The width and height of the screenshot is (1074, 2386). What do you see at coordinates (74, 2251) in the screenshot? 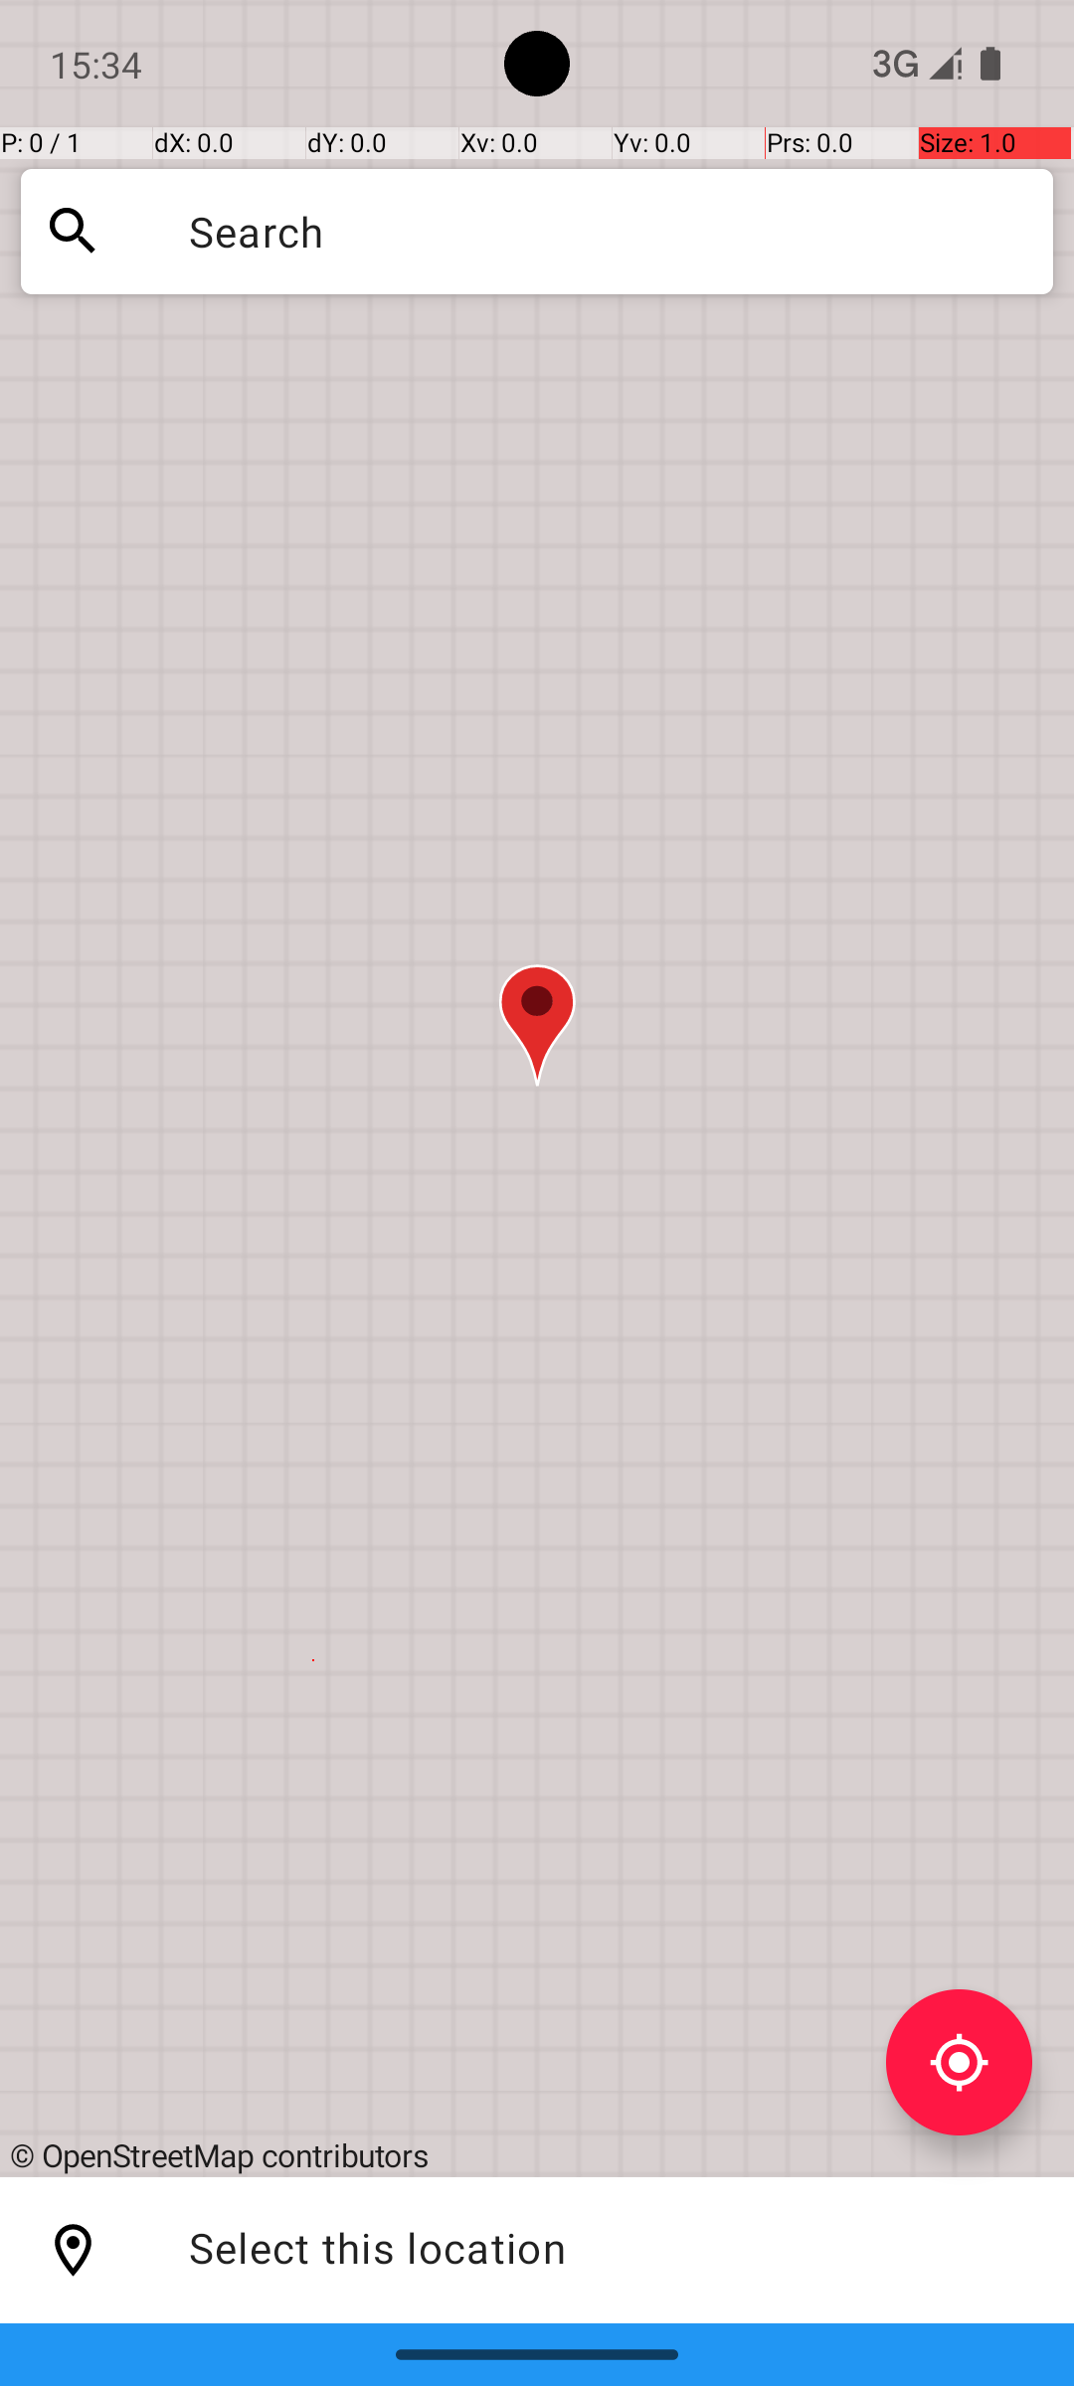
I see `Select this location` at bounding box center [74, 2251].